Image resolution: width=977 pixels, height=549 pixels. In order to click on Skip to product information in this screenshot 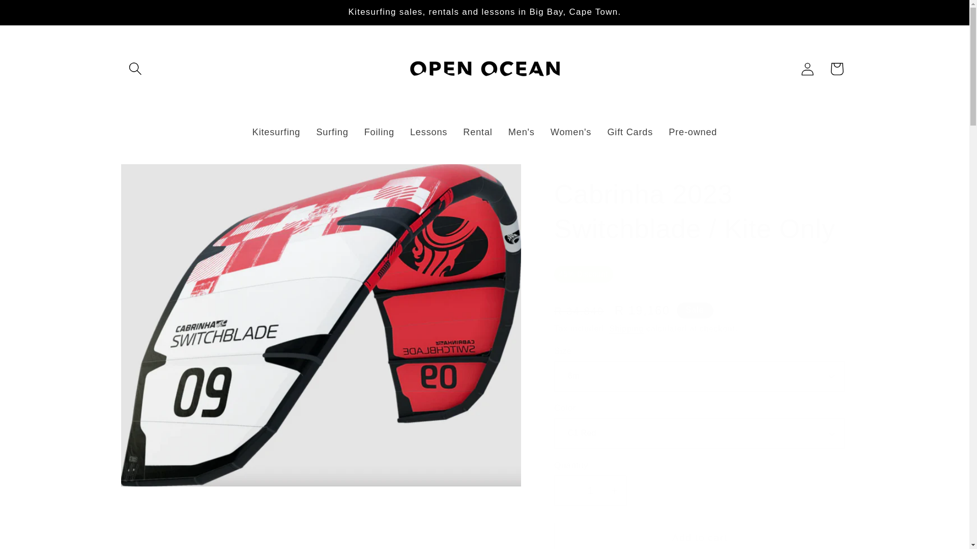, I will do `click(160, 179)`.